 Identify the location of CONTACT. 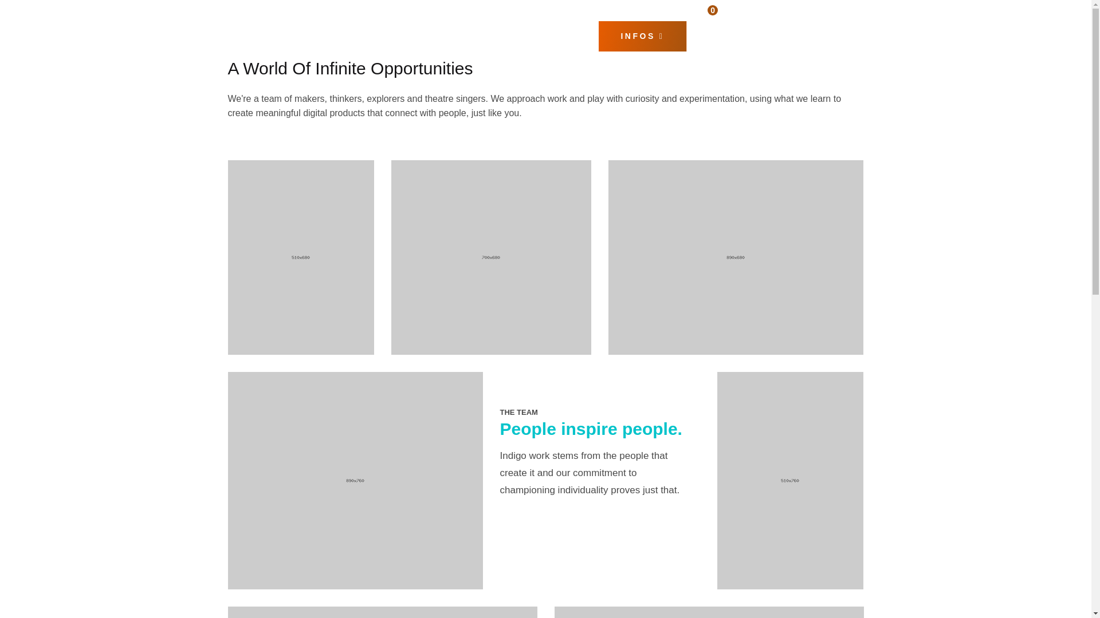
(819, 35).